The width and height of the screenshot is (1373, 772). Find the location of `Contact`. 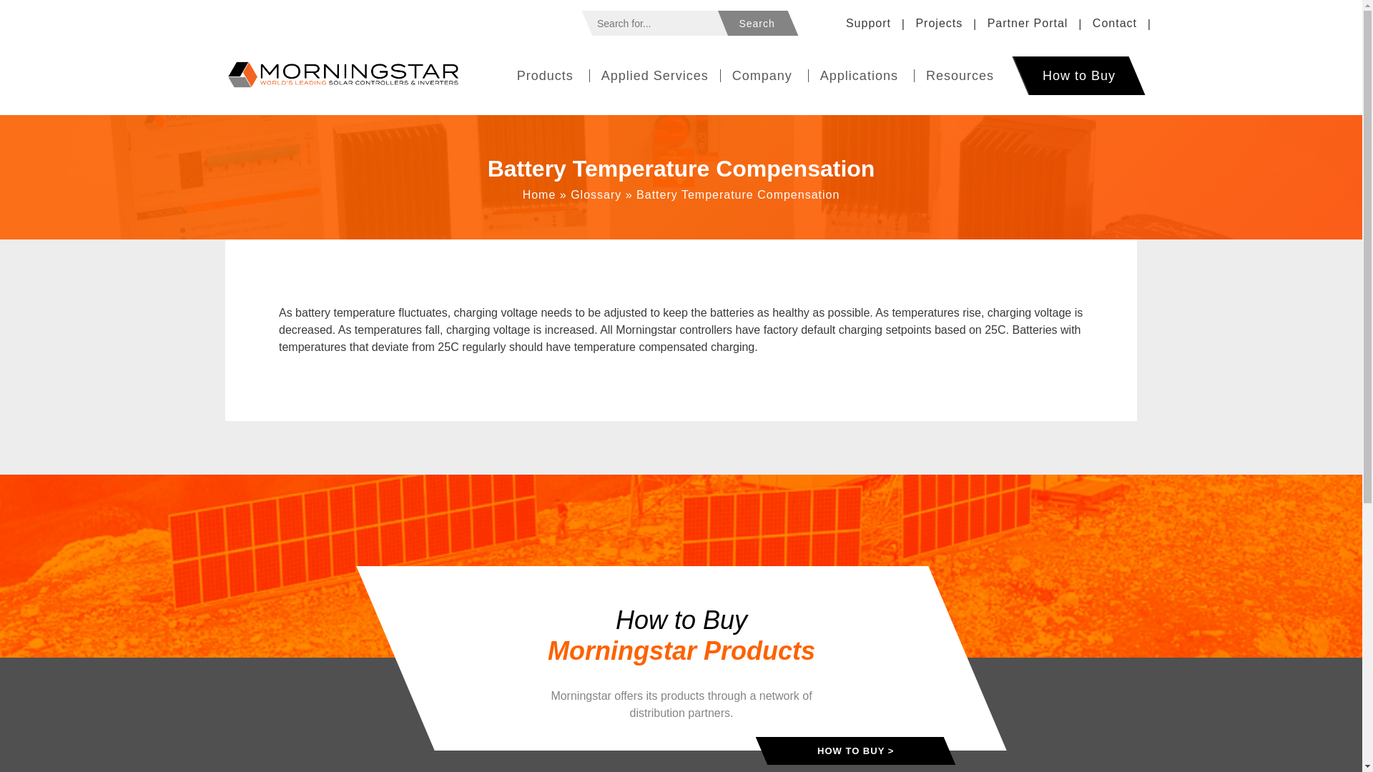

Contact is located at coordinates (1114, 23).